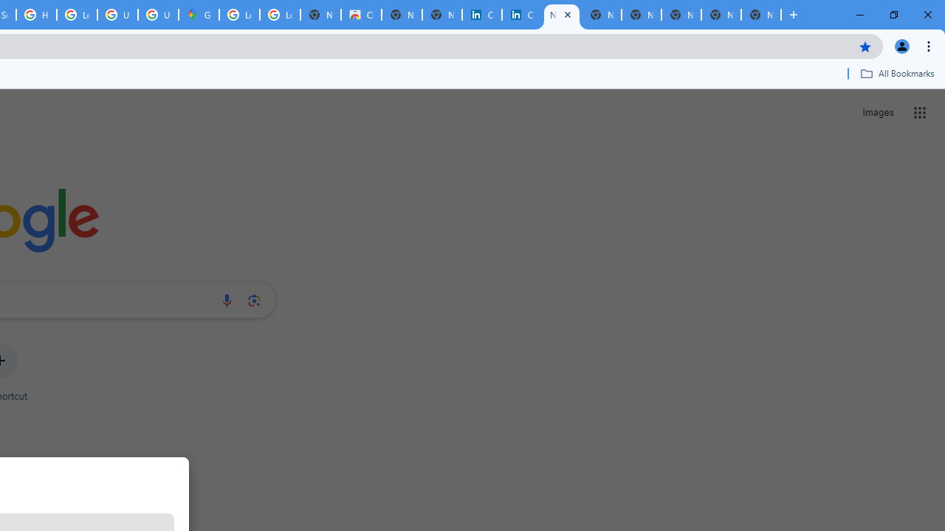  Describe the element at coordinates (865, 46) in the screenshot. I see `Bookmark this tab` at that location.